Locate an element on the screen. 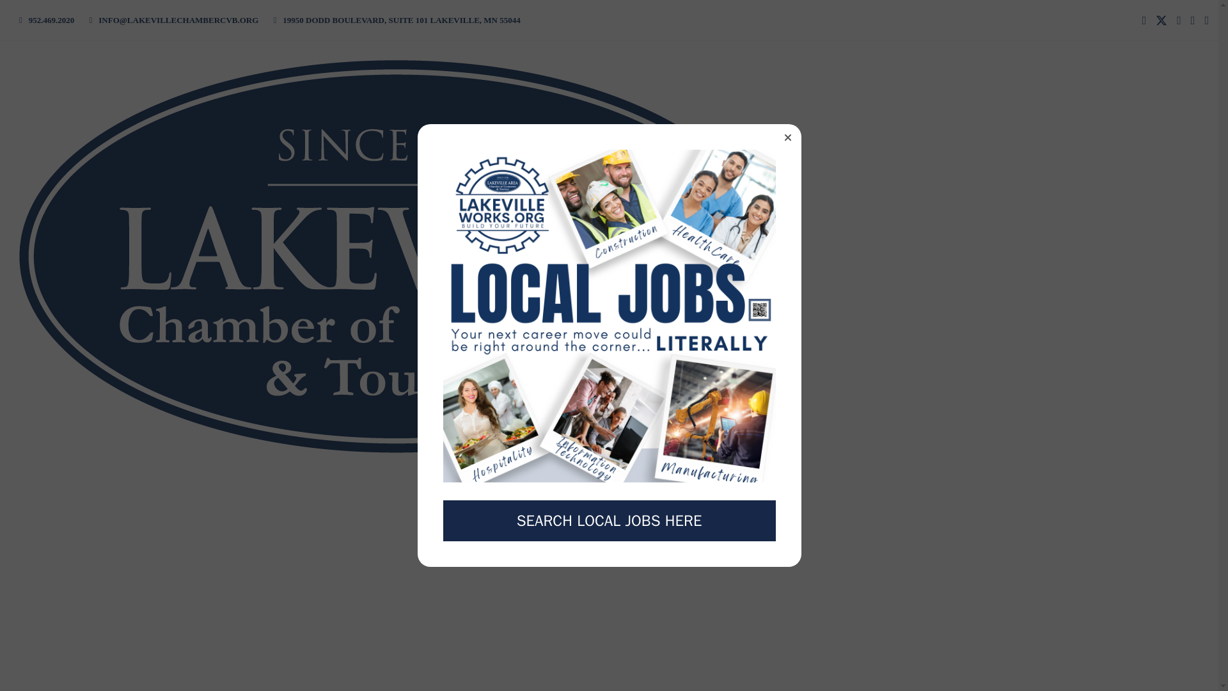  MEMBER LOGIN is located at coordinates (857, 461).